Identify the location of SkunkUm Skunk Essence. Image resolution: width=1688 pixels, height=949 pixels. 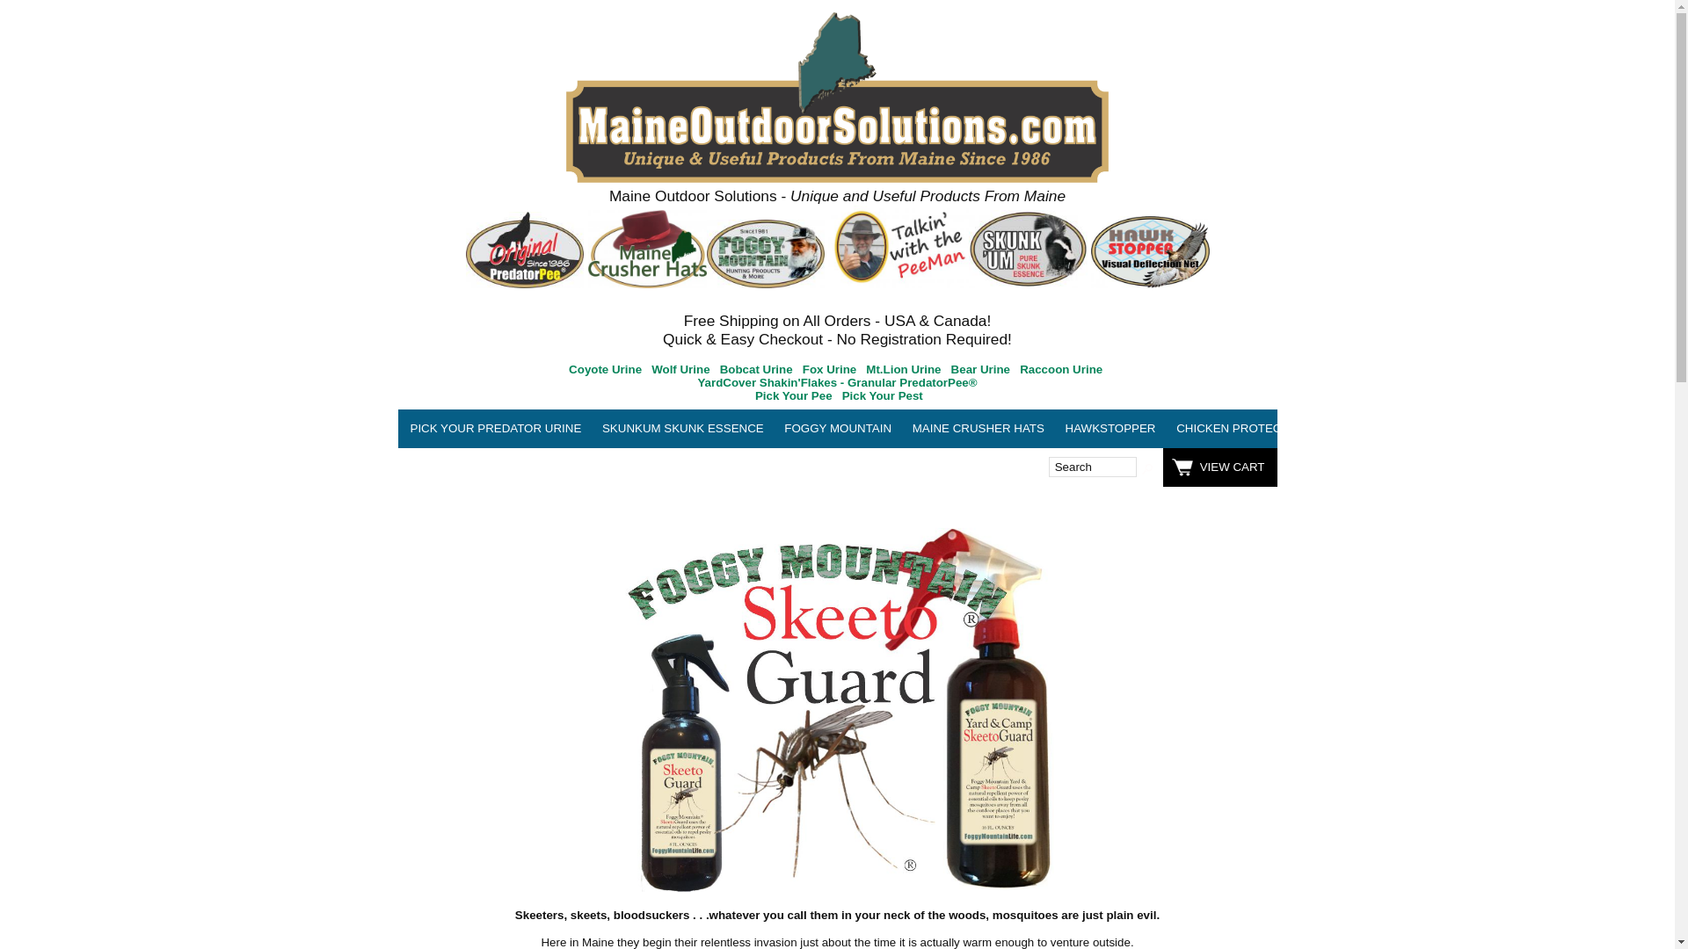
(683, 428).